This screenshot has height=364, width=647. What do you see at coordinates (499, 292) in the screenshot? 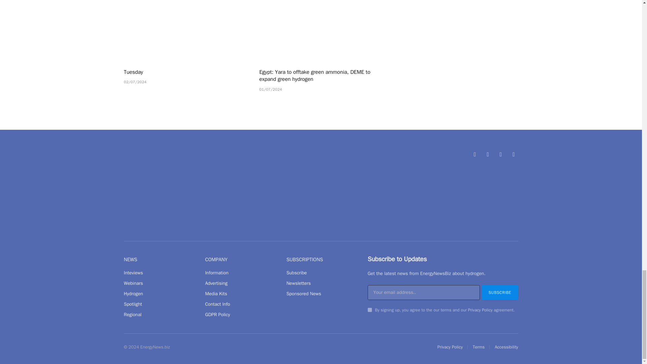
I see `Subscribe` at bounding box center [499, 292].